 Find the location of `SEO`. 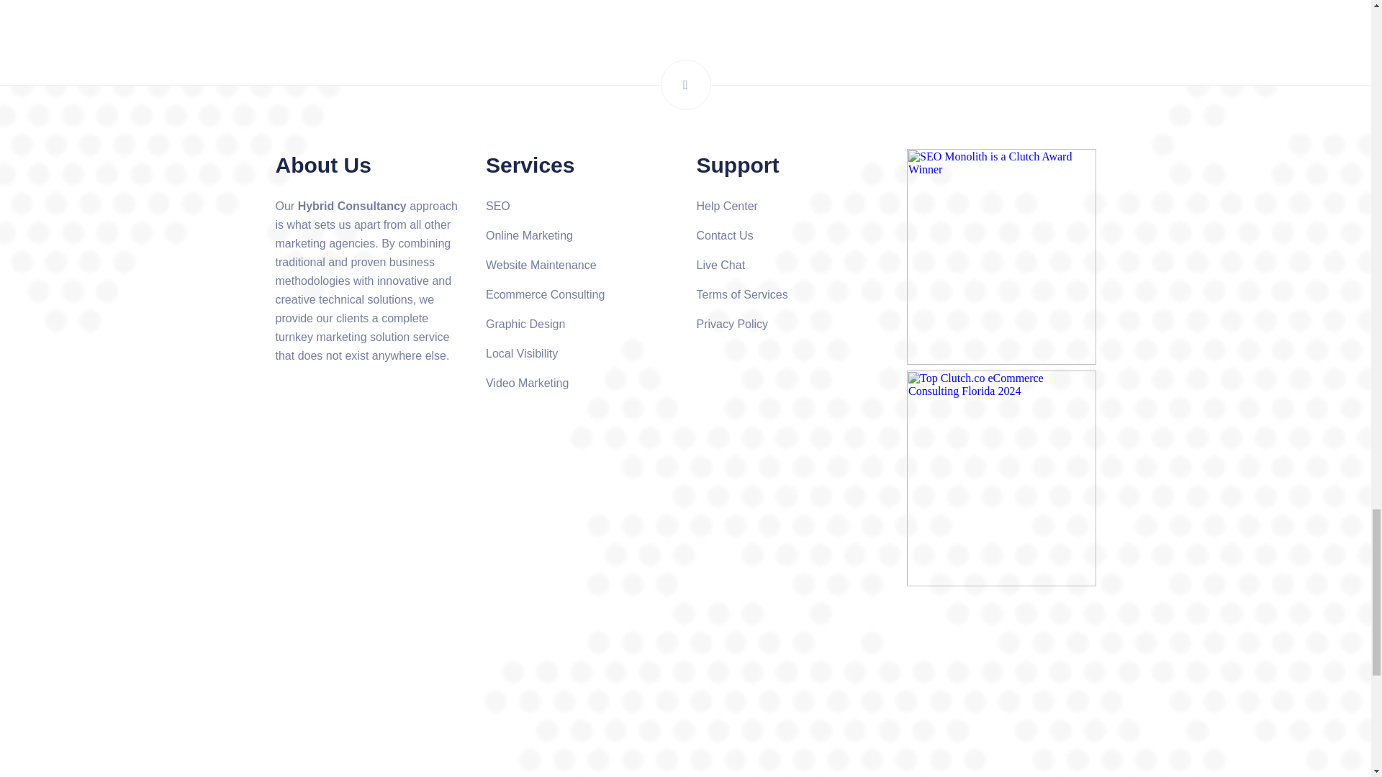

SEO is located at coordinates (498, 206).